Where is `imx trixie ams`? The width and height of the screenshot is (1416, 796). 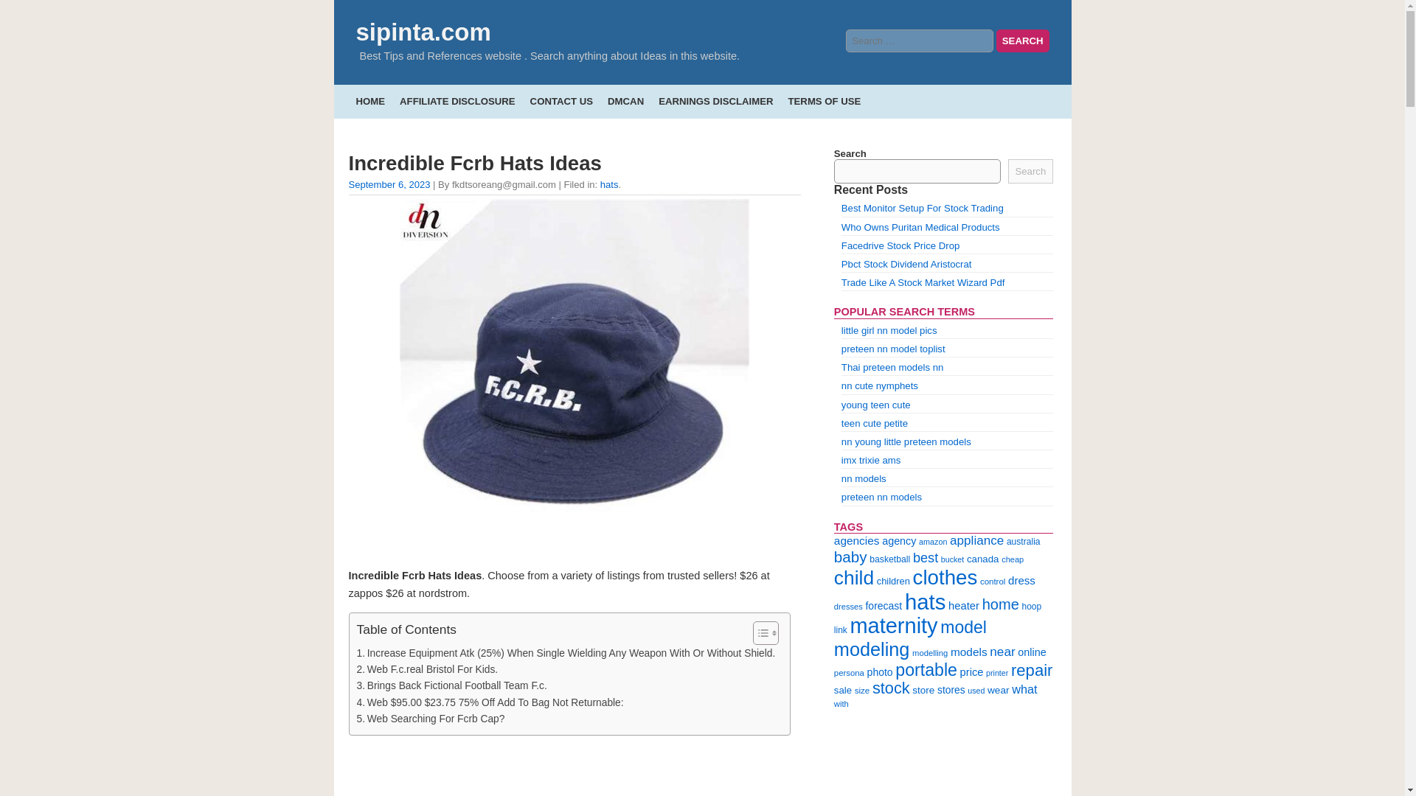 imx trixie ams is located at coordinates (870, 460).